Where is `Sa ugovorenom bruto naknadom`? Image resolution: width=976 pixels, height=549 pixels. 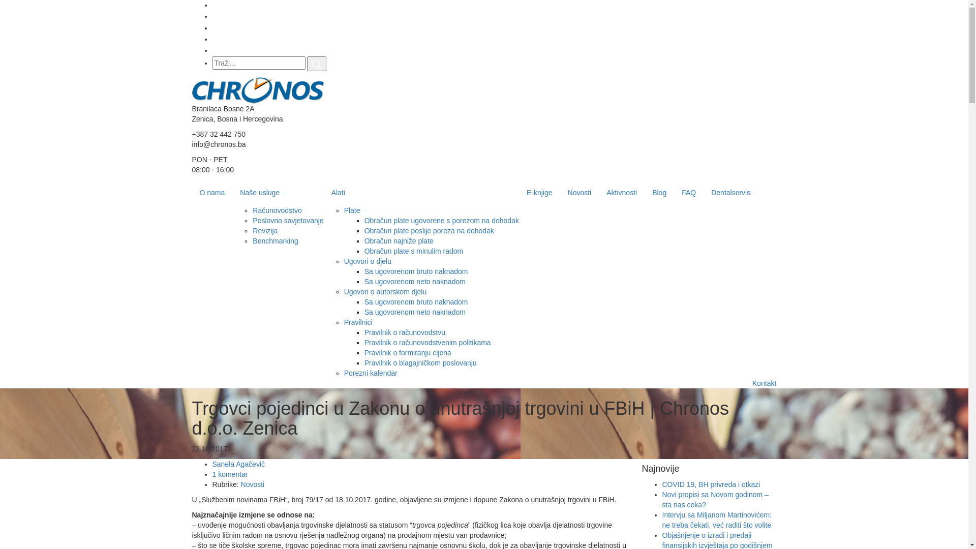
Sa ugovorenom bruto naknadom is located at coordinates (416, 302).